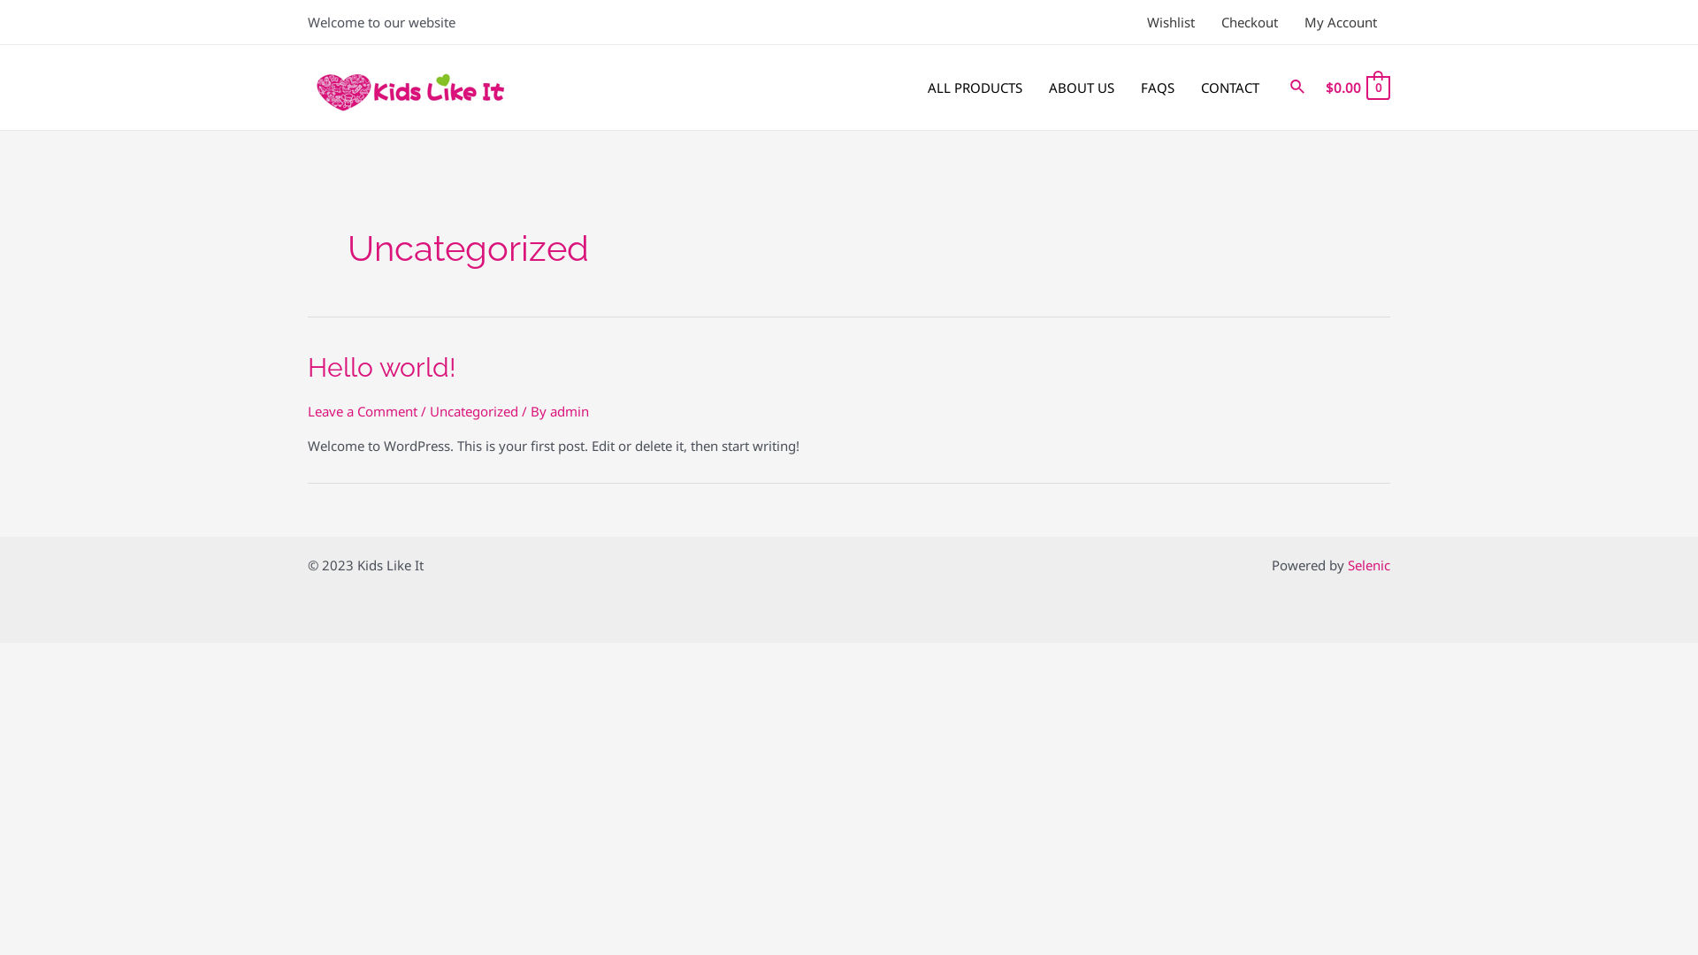 The width and height of the screenshot is (1698, 955). Describe the element at coordinates (1158, 88) in the screenshot. I see `FAQS` at that location.